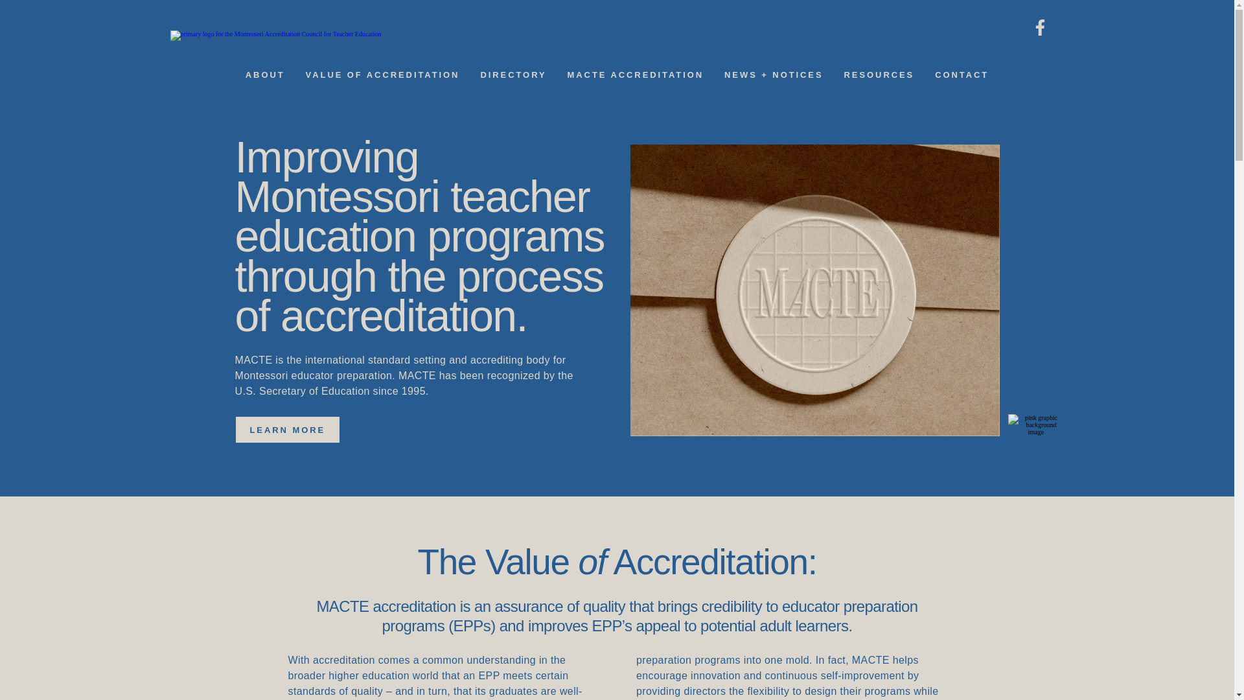  Describe the element at coordinates (879, 75) in the screenshot. I see `RESOURCES` at that location.